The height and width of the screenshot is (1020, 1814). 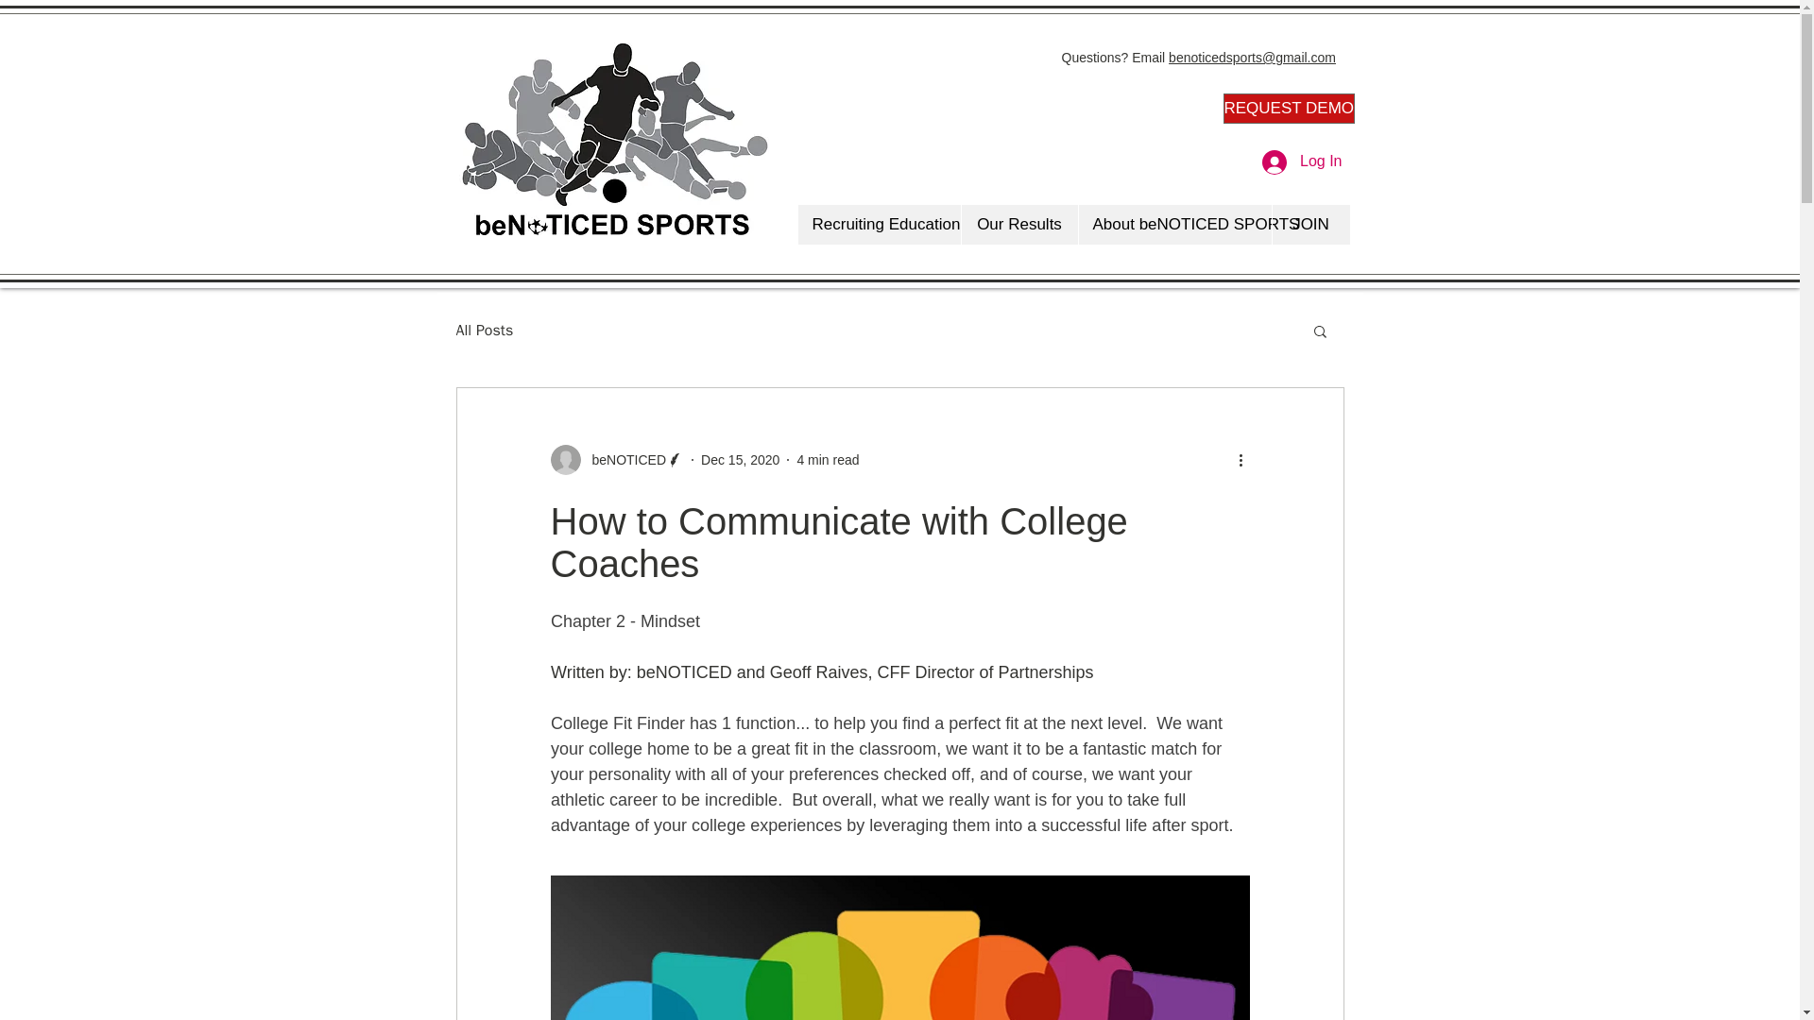 What do you see at coordinates (616, 459) in the screenshot?
I see `beNOTICED` at bounding box center [616, 459].